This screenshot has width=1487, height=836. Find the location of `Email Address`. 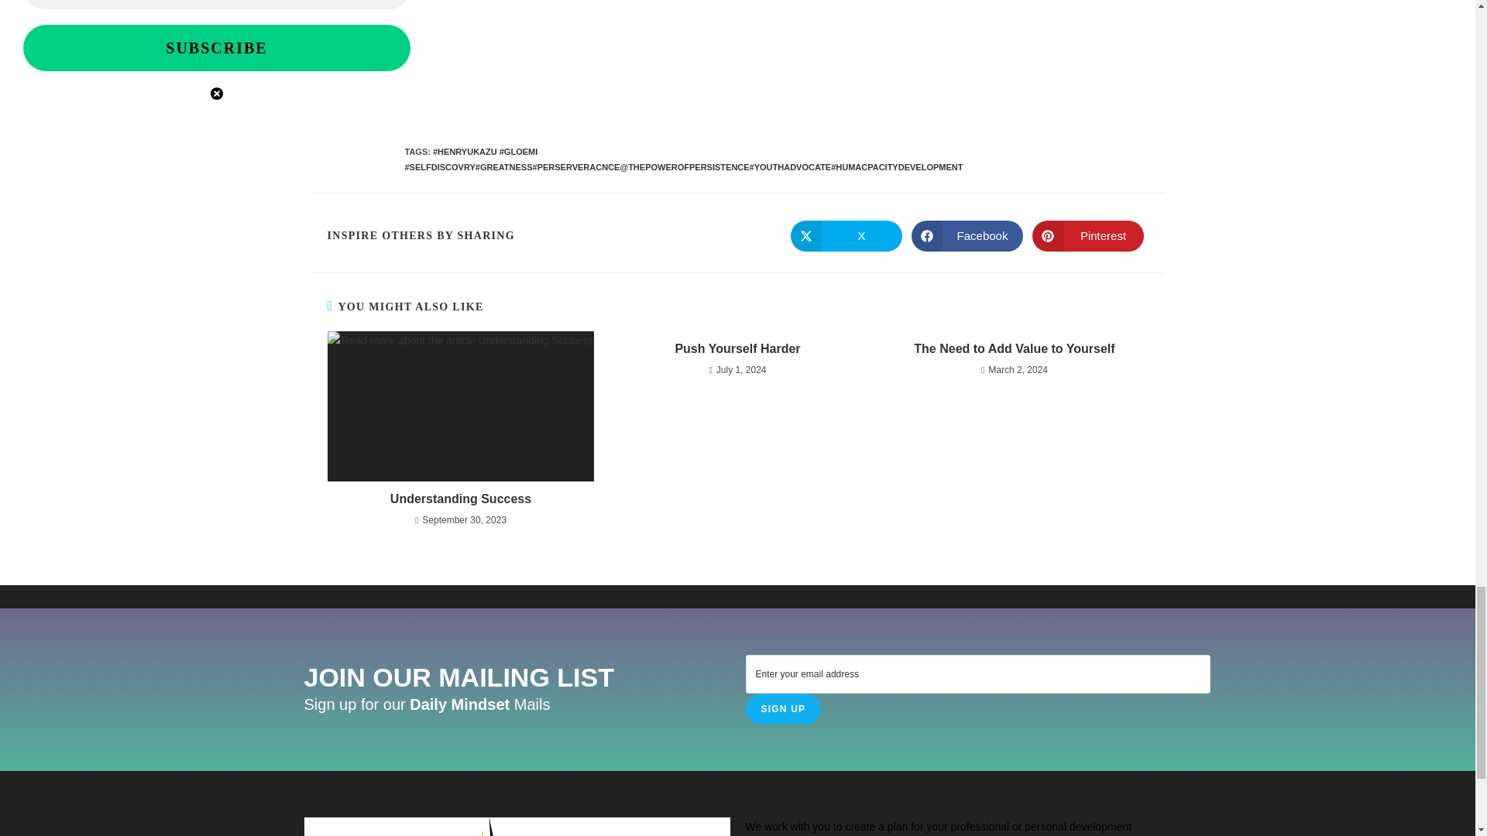

Email Address is located at coordinates (217, 5).